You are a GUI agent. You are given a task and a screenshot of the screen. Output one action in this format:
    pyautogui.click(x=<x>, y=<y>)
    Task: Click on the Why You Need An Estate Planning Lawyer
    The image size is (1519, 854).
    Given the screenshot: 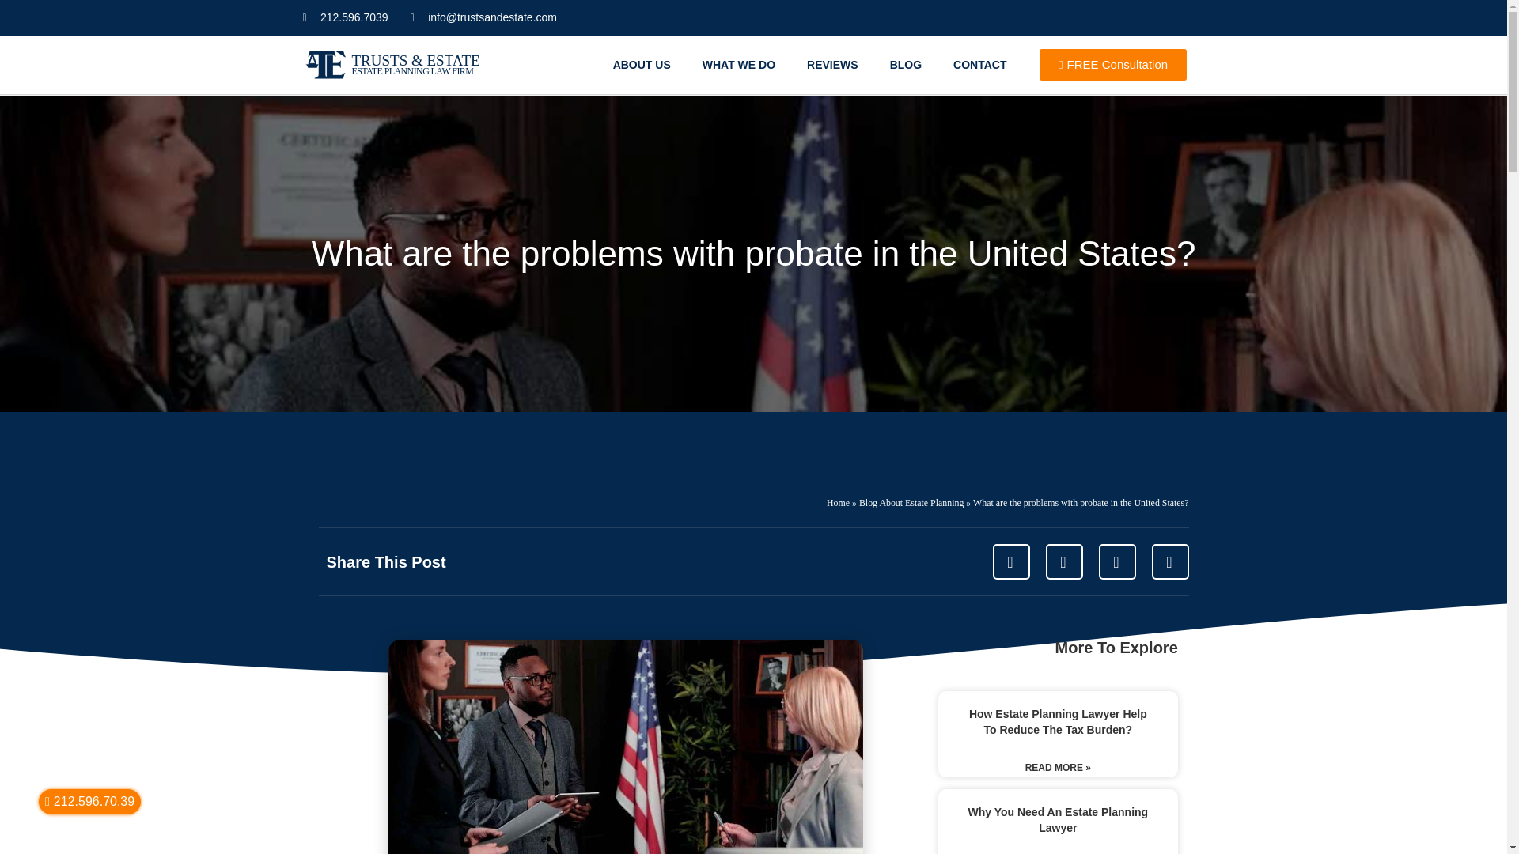 What is the action you would take?
    pyautogui.click(x=1058, y=820)
    